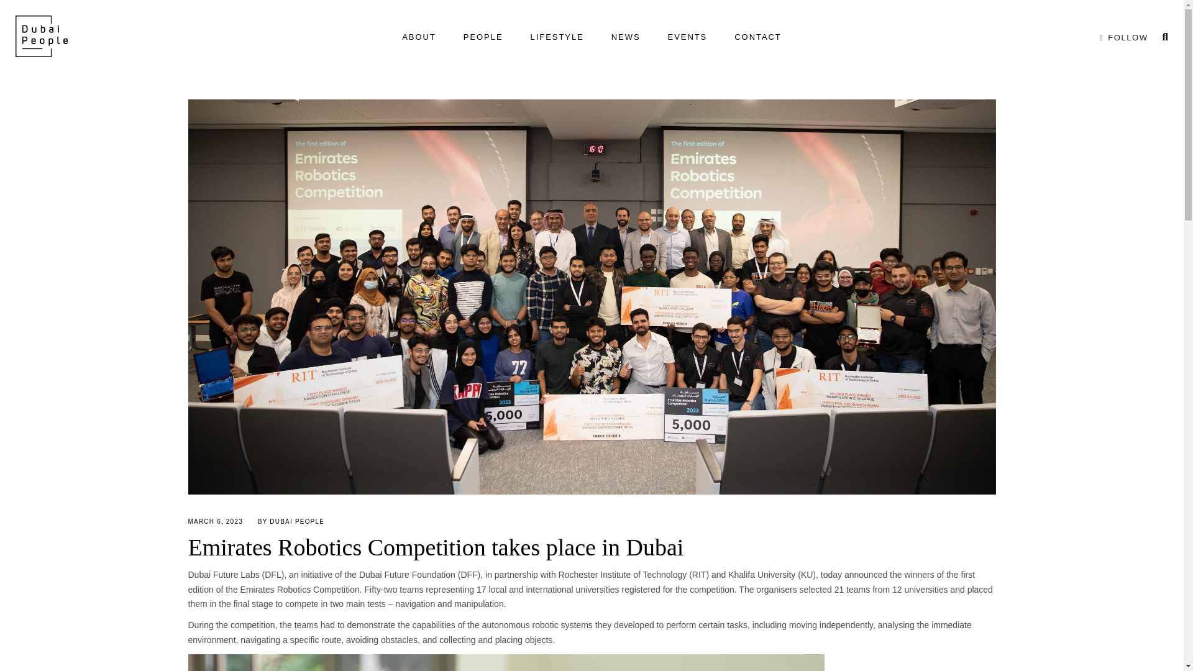  Describe the element at coordinates (483, 37) in the screenshot. I see `PEOPLE` at that location.